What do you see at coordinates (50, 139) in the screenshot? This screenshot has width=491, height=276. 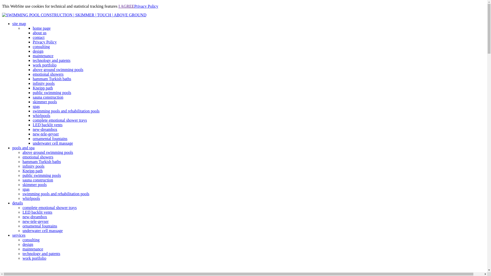 I see `ornamental fountains` at bounding box center [50, 139].